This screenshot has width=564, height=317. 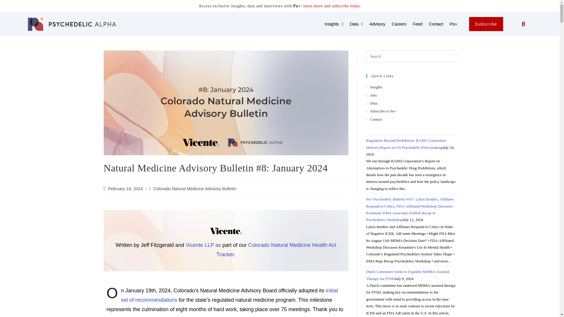 What do you see at coordinates (436, 24) in the screenshot?
I see `Contact` at bounding box center [436, 24].